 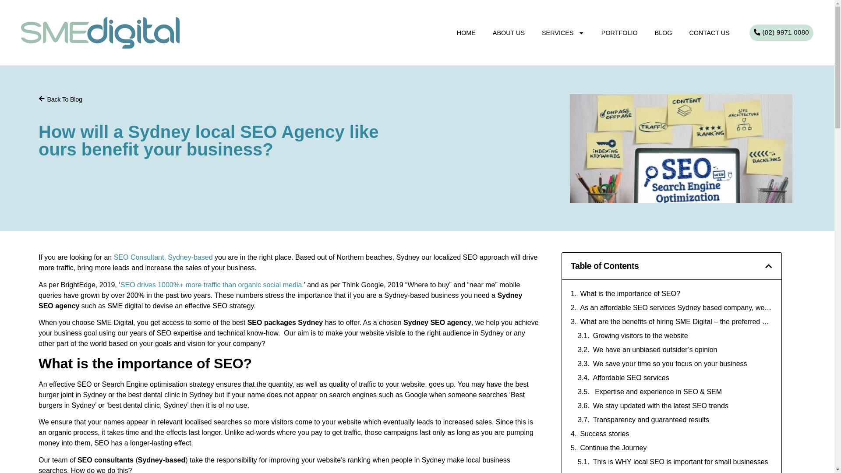 What do you see at coordinates (619, 33) in the screenshot?
I see `PORTFOLIO` at bounding box center [619, 33].